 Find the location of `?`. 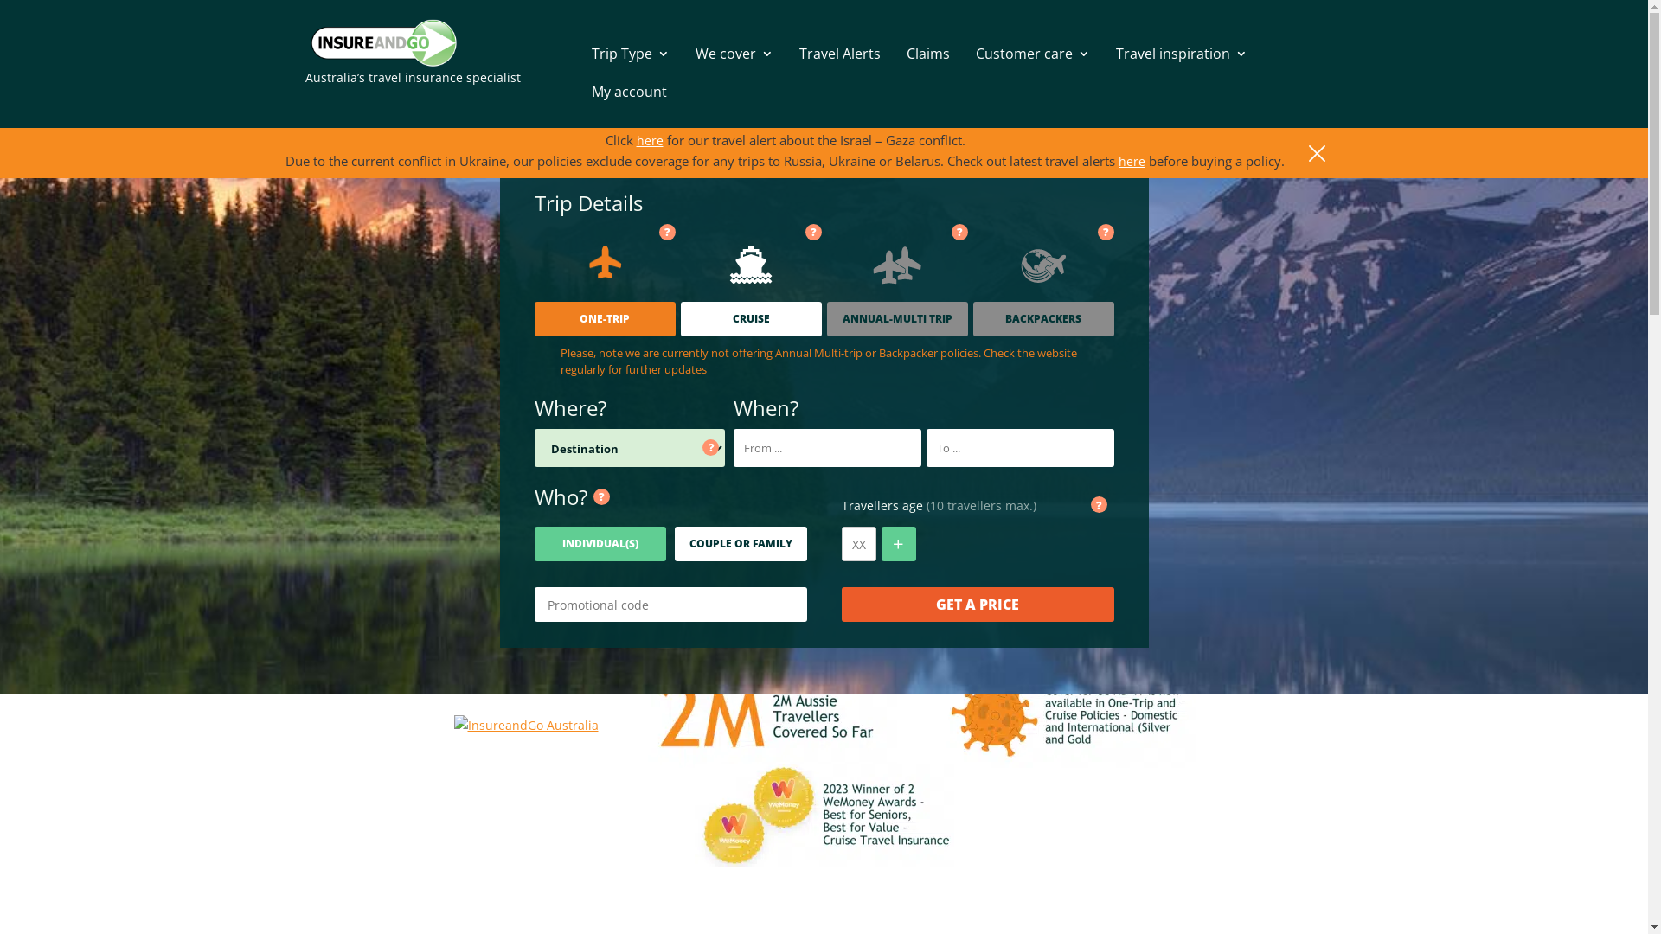

? is located at coordinates (1106, 232).